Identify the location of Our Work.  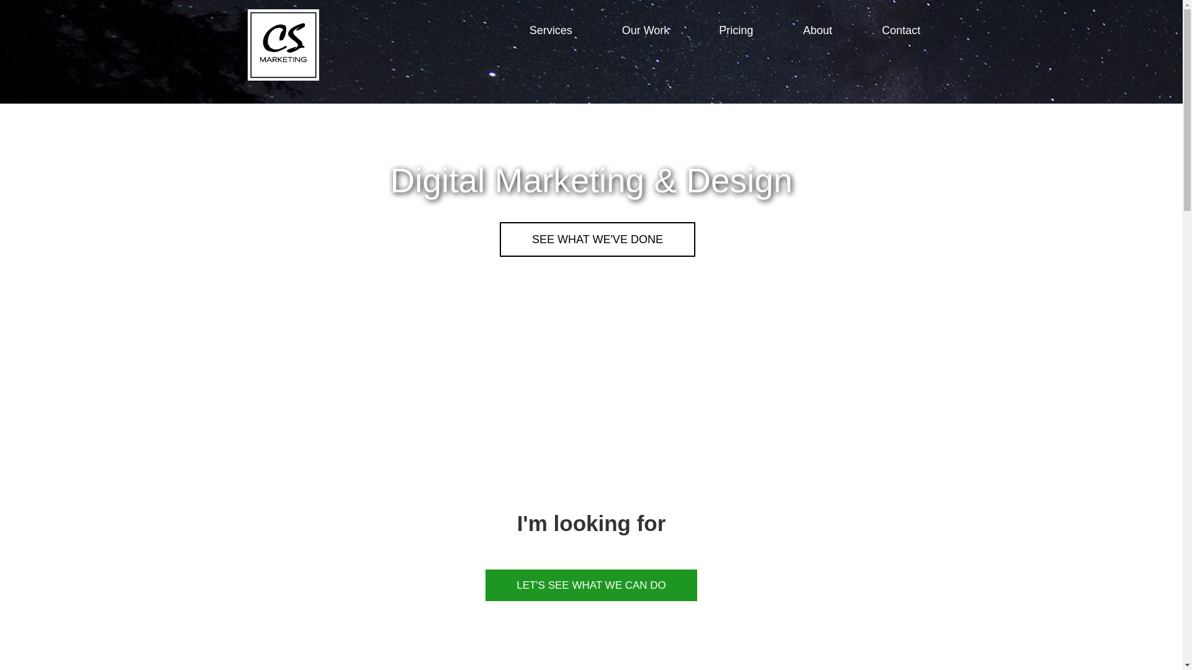
(646, 30).